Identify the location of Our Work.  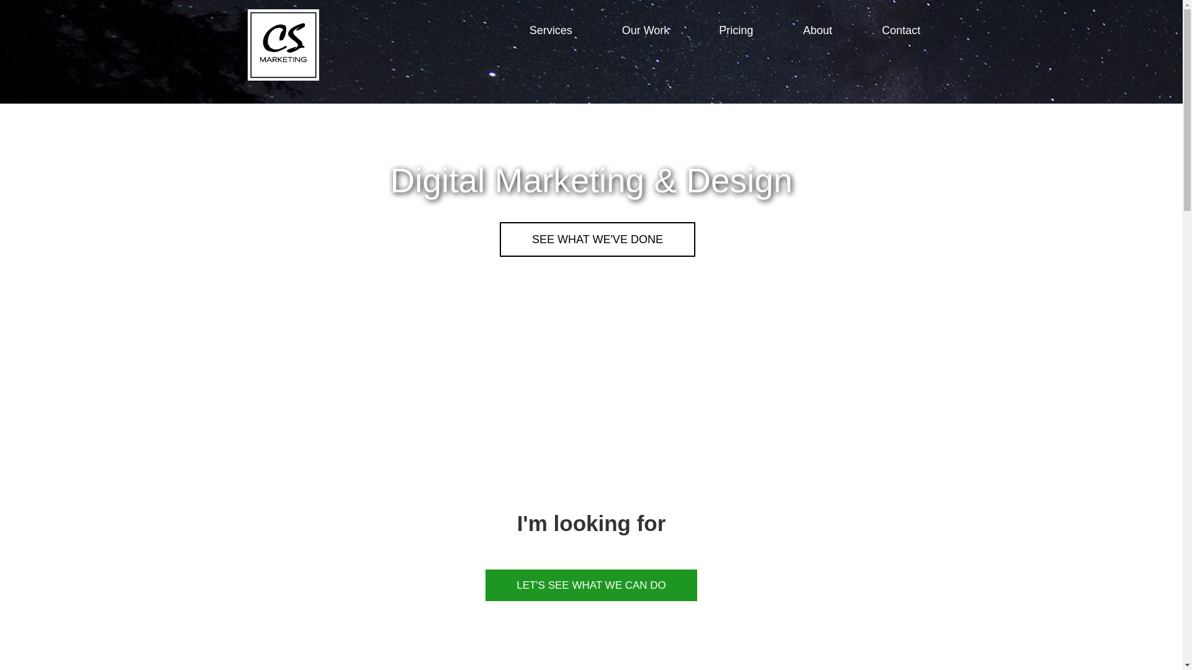
(646, 30).